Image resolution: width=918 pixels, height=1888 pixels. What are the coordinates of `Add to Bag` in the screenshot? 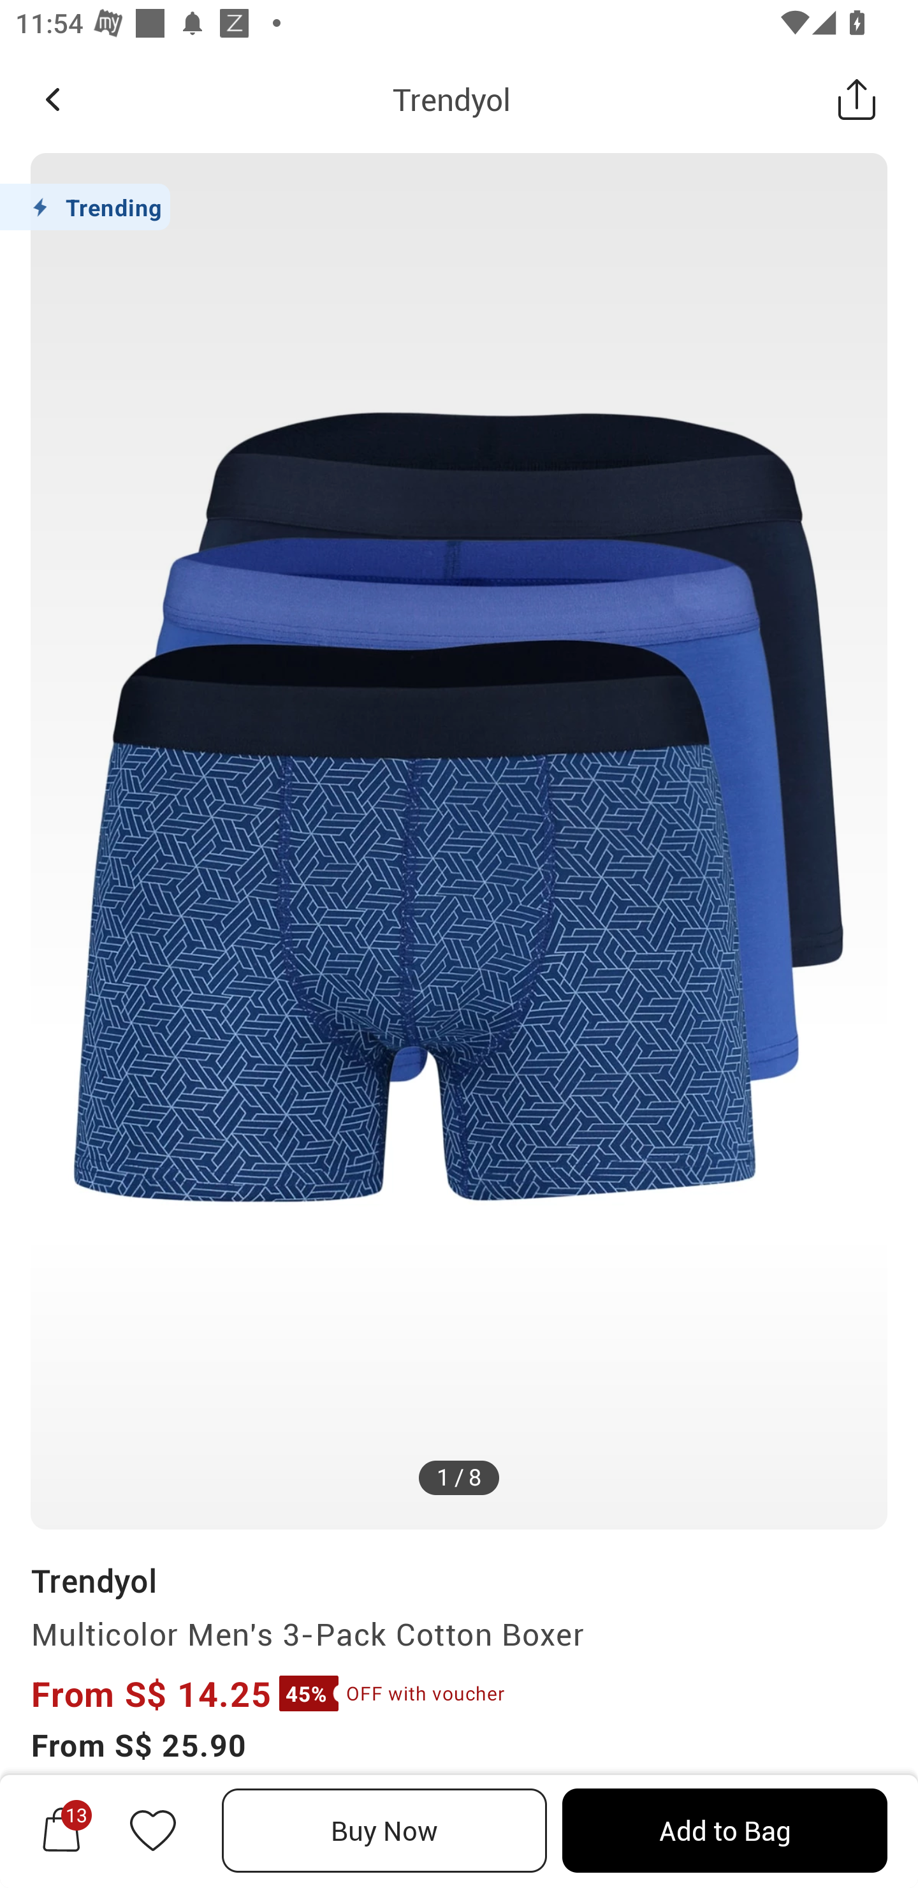 It's located at (724, 1831).